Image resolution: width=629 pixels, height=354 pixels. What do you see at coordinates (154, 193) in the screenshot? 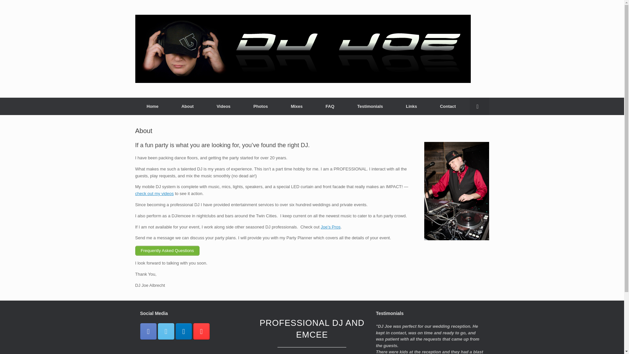
I see `check out my videos` at bounding box center [154, 193].